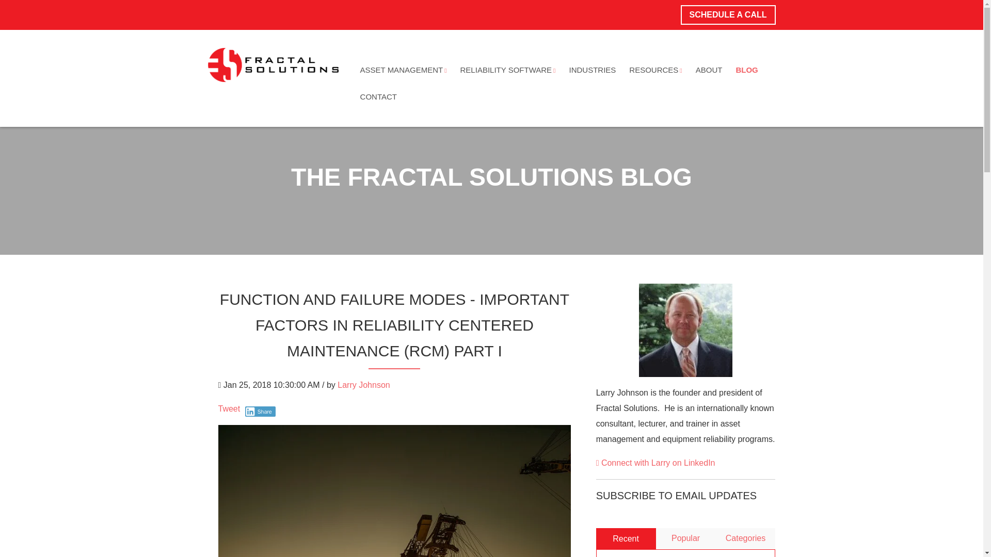  I want to click on Popular, so click(685, 538).